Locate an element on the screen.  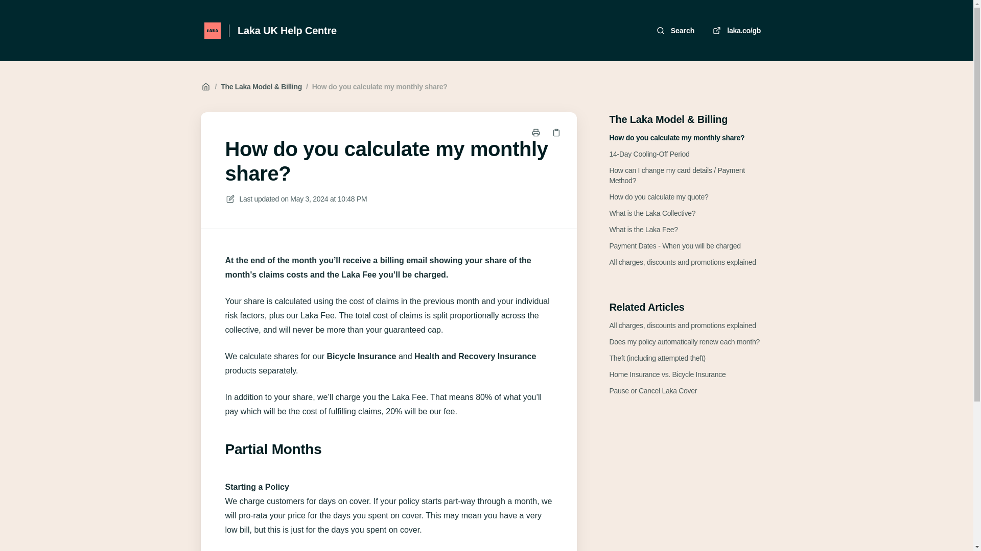
All charges, discounts and promotions explained is located at coordinates (682, 262).